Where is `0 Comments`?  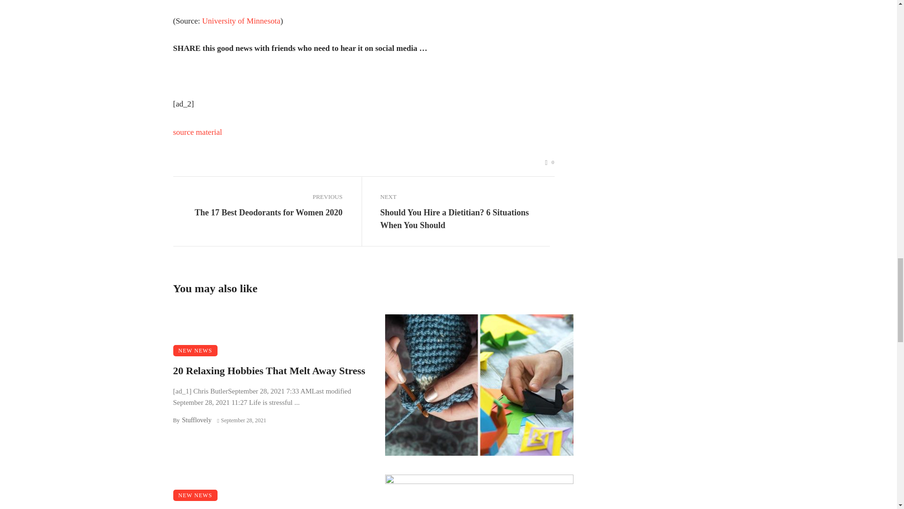
0 Comments is located at coordinates (550, 162).